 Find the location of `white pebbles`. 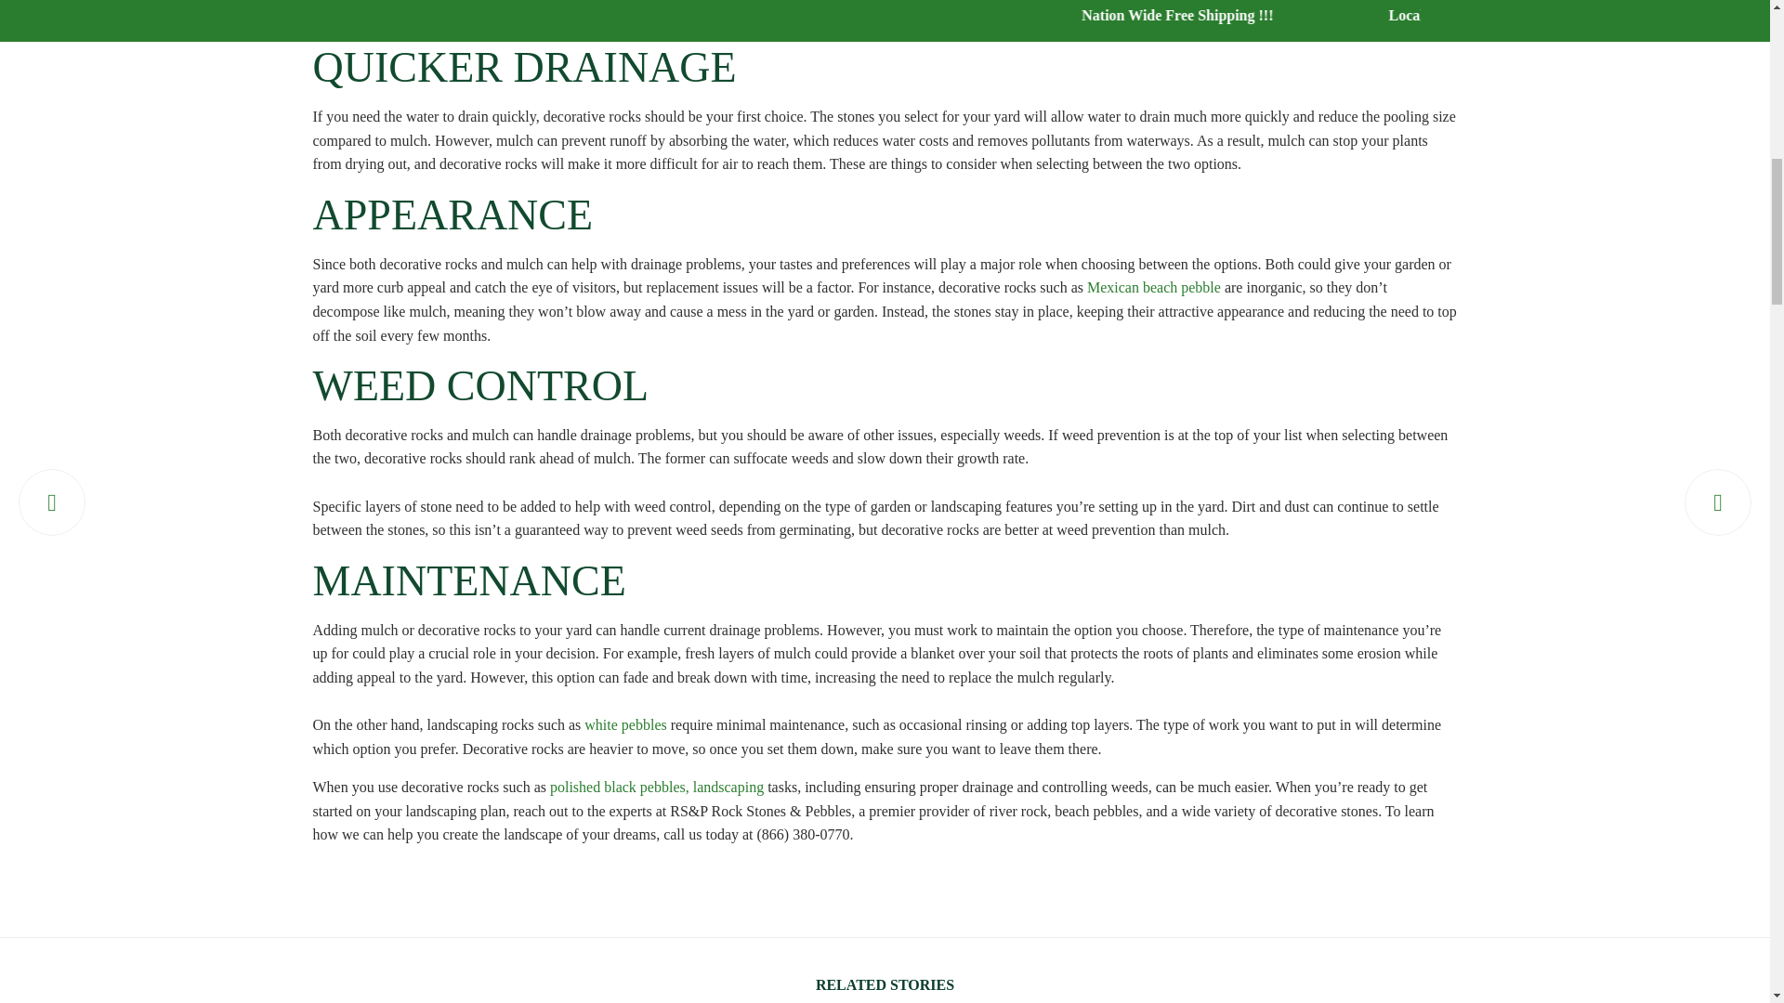

white pebbles is located at coordinates (624, 725).